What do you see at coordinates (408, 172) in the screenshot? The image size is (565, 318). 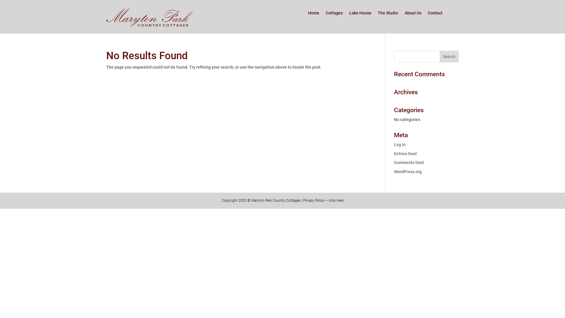 I see `WordPress.org` at bounding box center [408, 172].